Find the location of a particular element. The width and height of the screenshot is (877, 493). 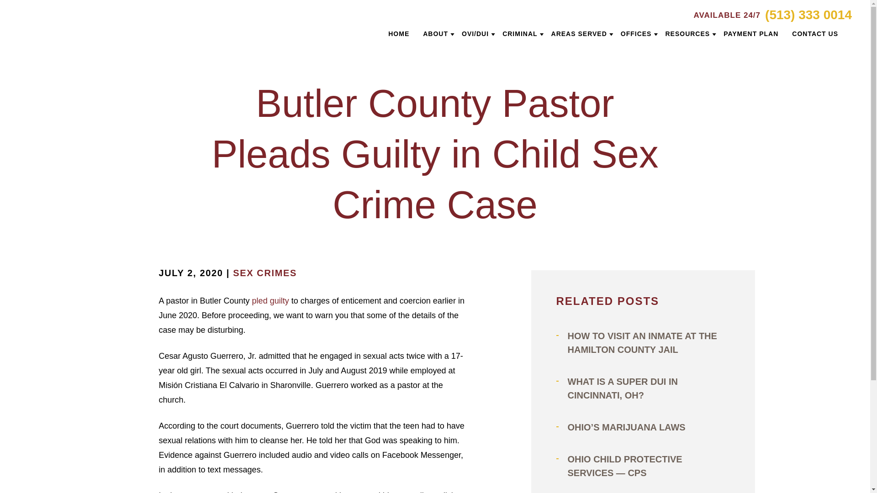

HOME is located at coordinates (399, 34).